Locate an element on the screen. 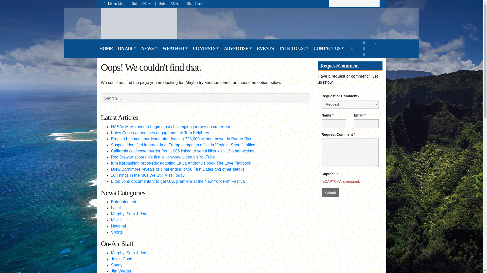 This screenshot has height=273, width=487. Get our iOS App is located at coordinates (376, 48).